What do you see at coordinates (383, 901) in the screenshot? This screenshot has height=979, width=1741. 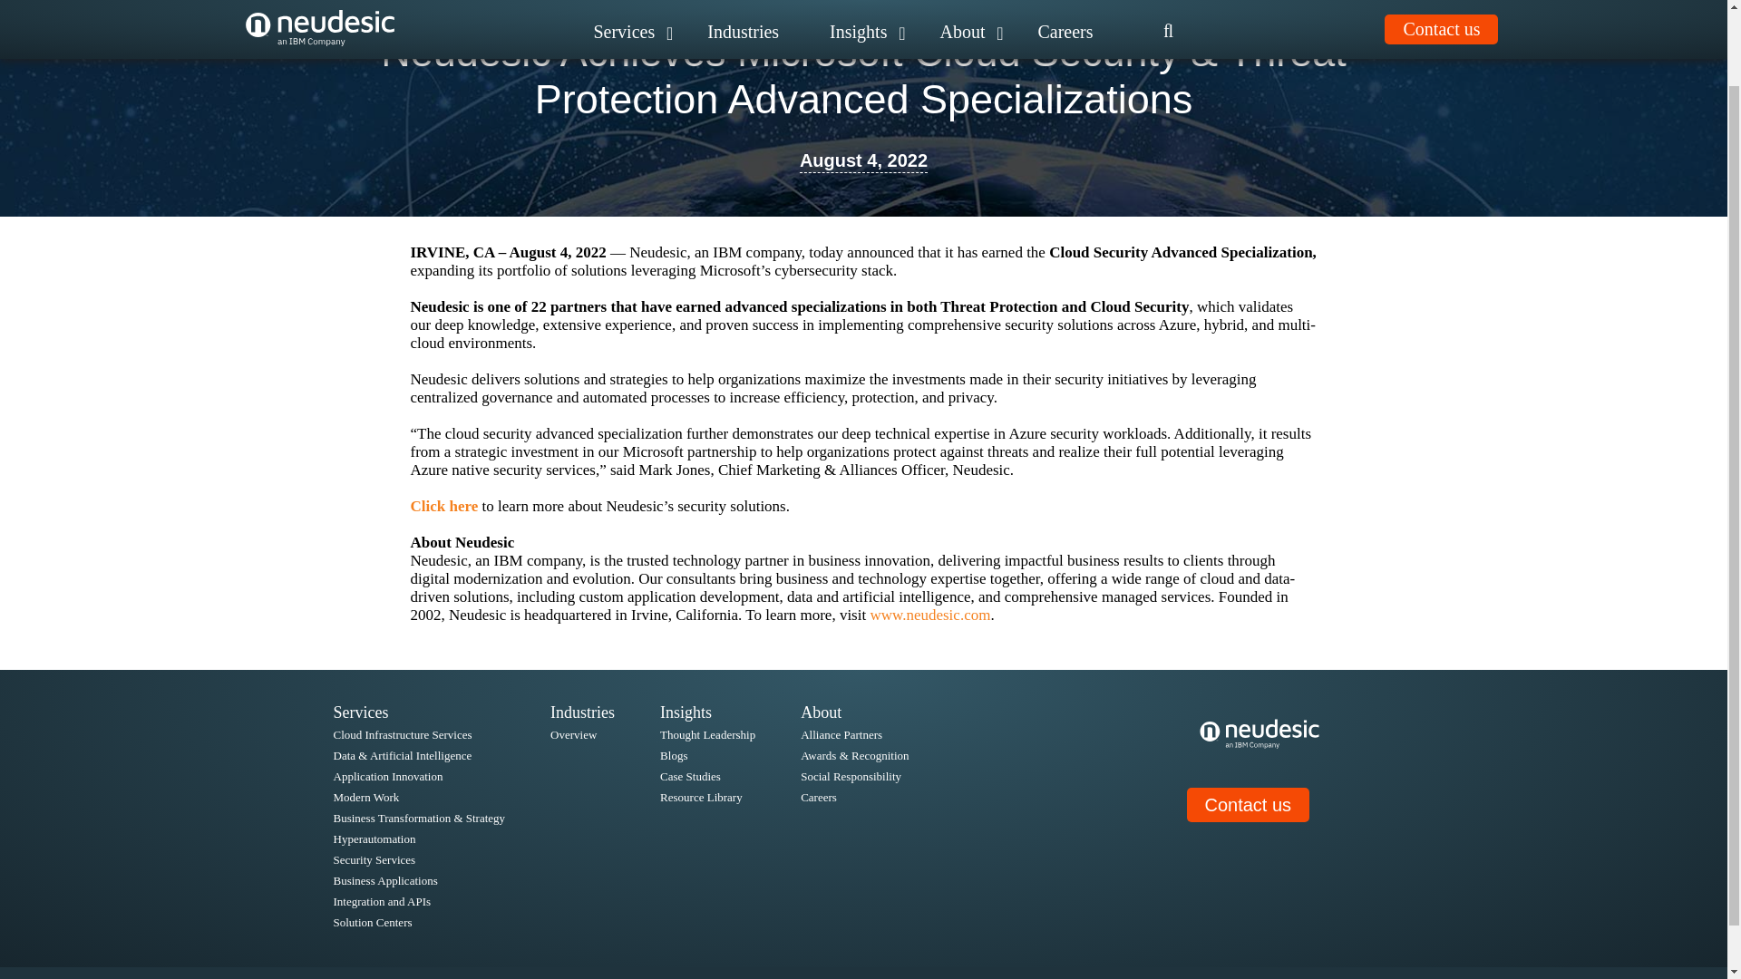 I see `Integration and APIs` at bounding box center [383, 901].